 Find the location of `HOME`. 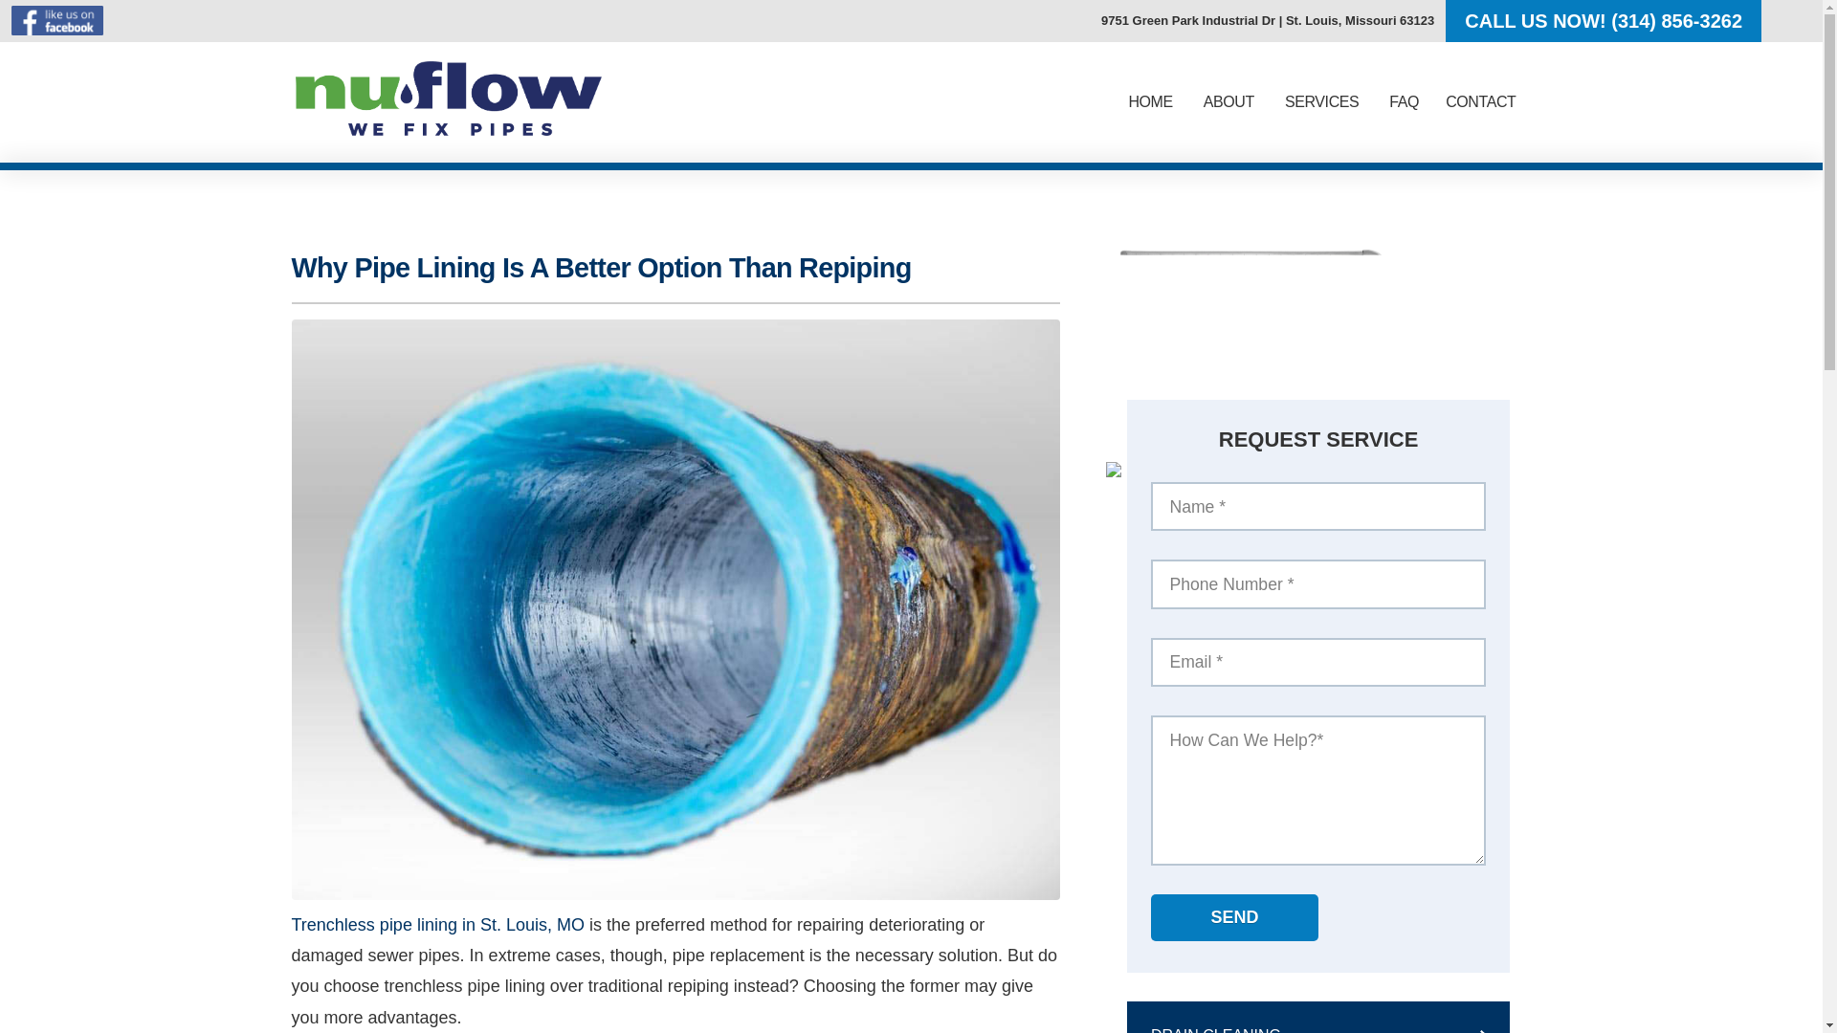

HOME is located at coordinates (1150, 102).